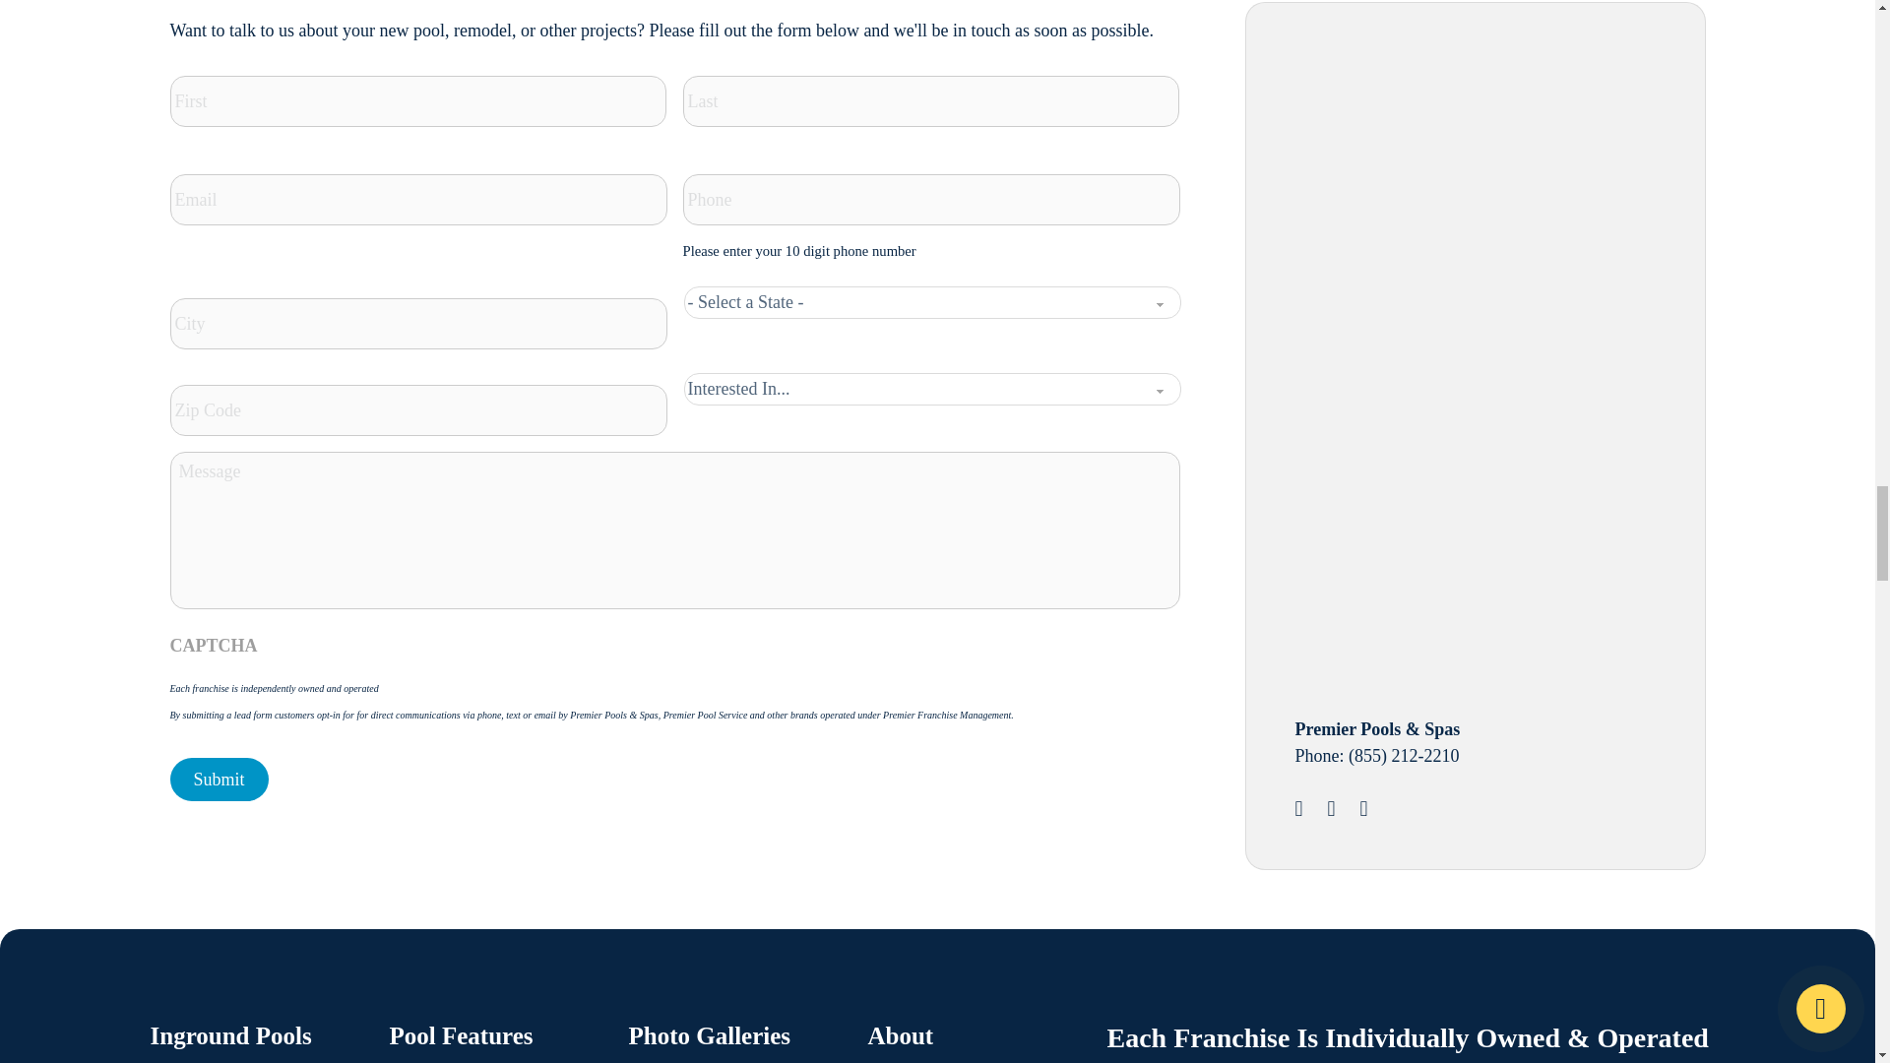 Image resolution: width=1890 pixels, height=1063 pixels. Describe the element at coordinates (1443, 513) in the screenshot. I see `Pool Financing` at that location.